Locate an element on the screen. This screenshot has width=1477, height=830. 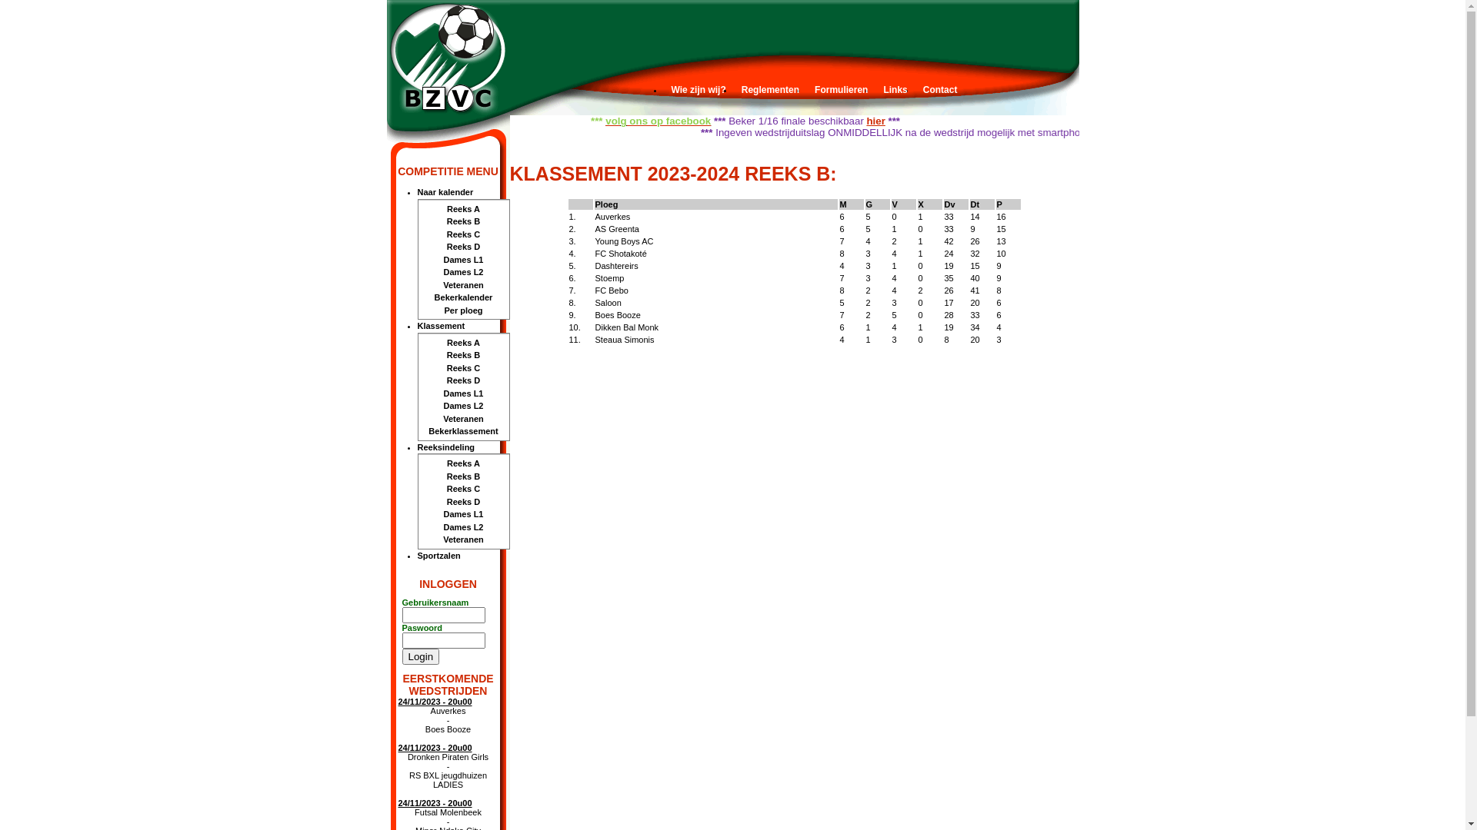
Bekerklassement is located at coordinates (464, 432).